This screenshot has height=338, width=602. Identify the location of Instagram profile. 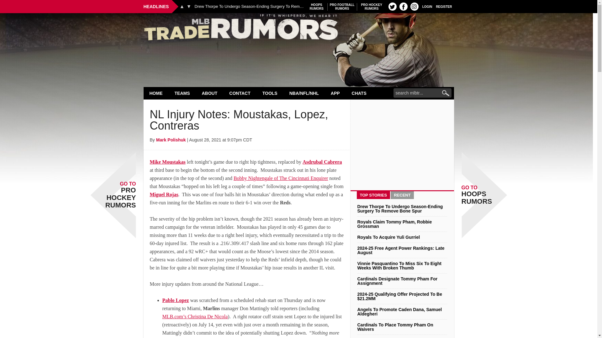
(415, 6).